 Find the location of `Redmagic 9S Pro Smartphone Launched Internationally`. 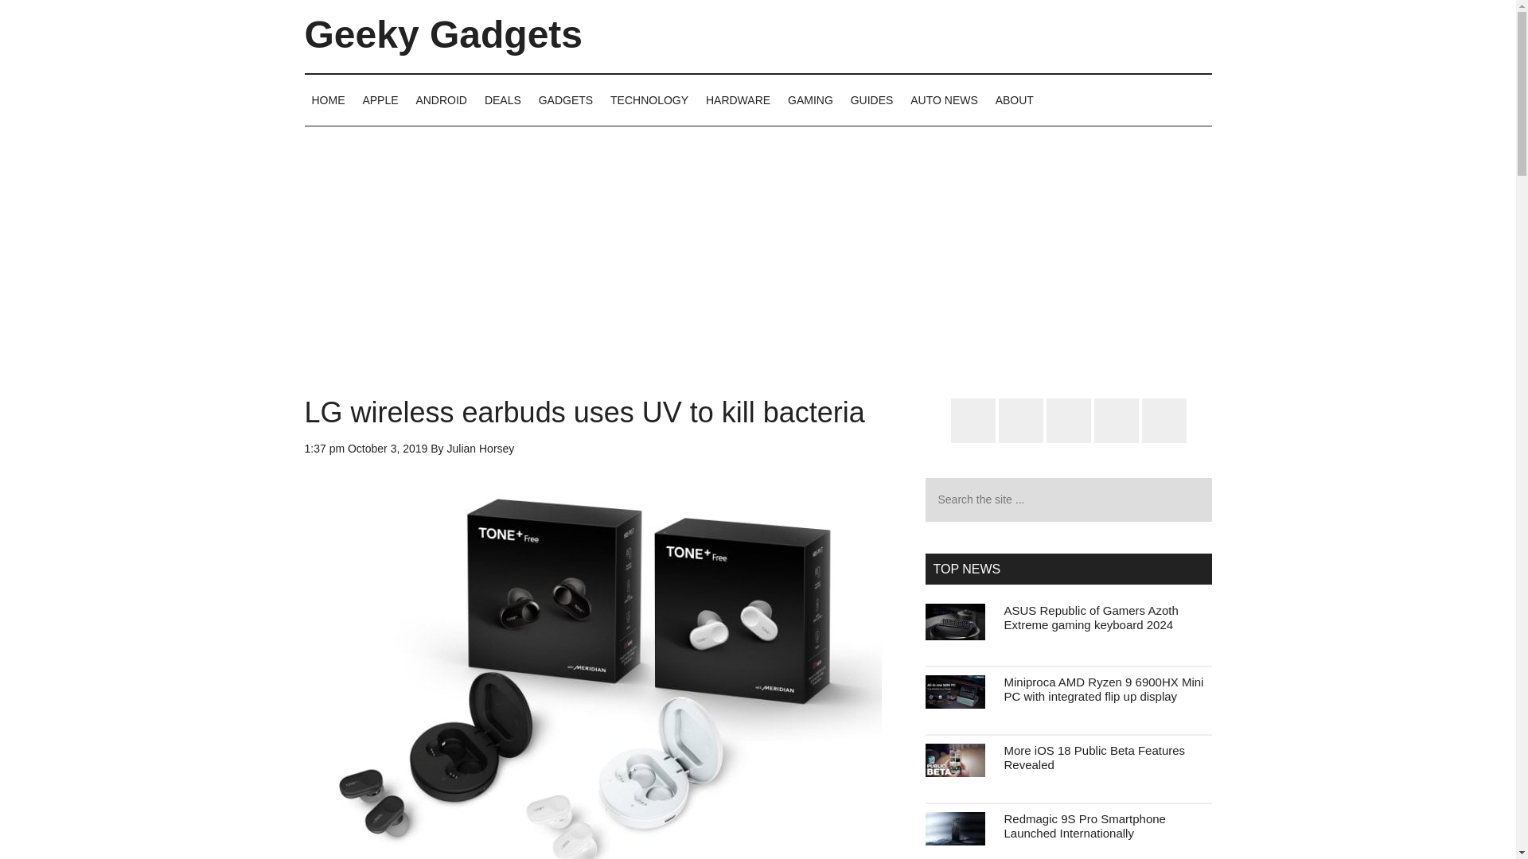

Redmagic 9S Pro Smartphone Launched Internationally is located at coordinates (1084, 826).